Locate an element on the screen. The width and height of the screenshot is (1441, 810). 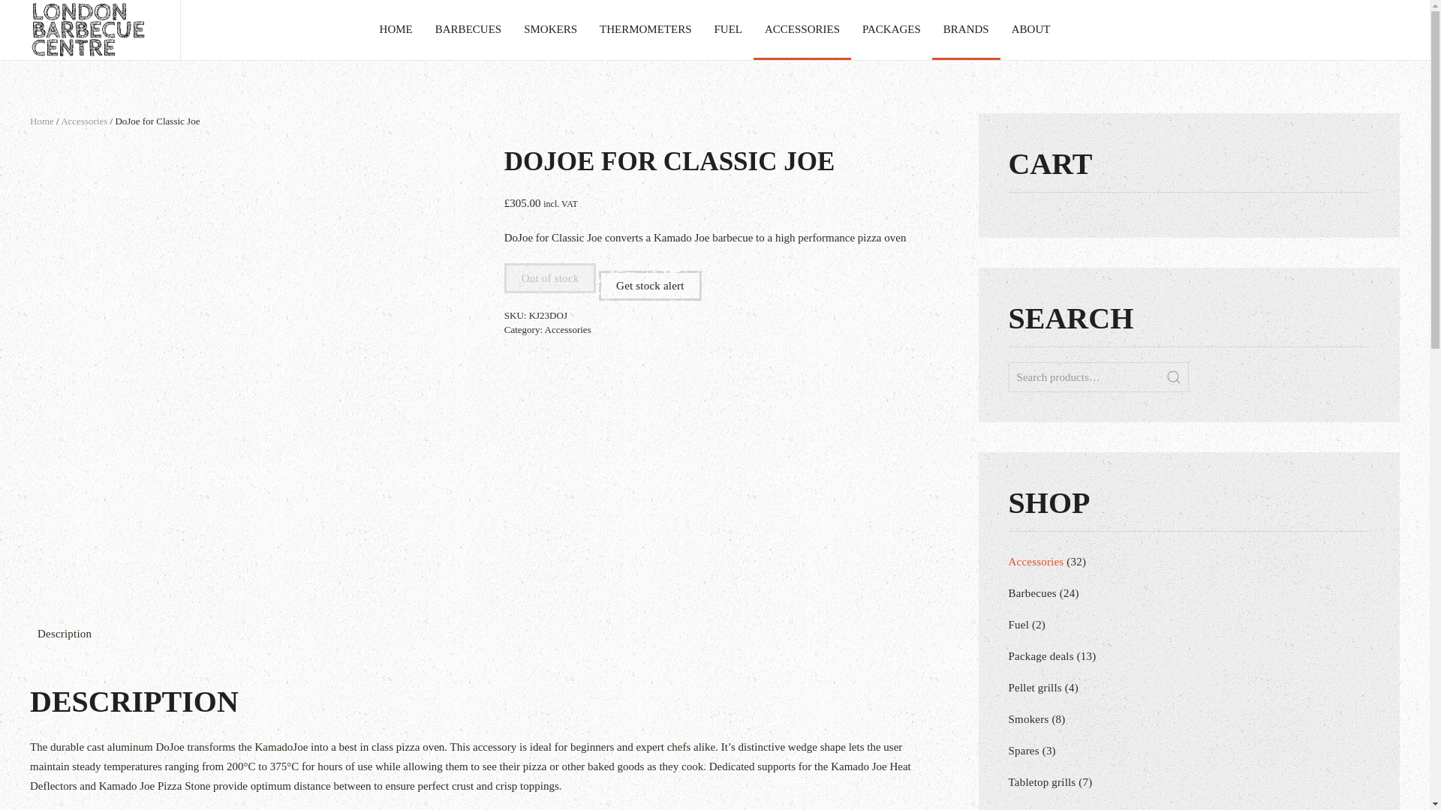
BRANDS is located at coordinates (966, 30).